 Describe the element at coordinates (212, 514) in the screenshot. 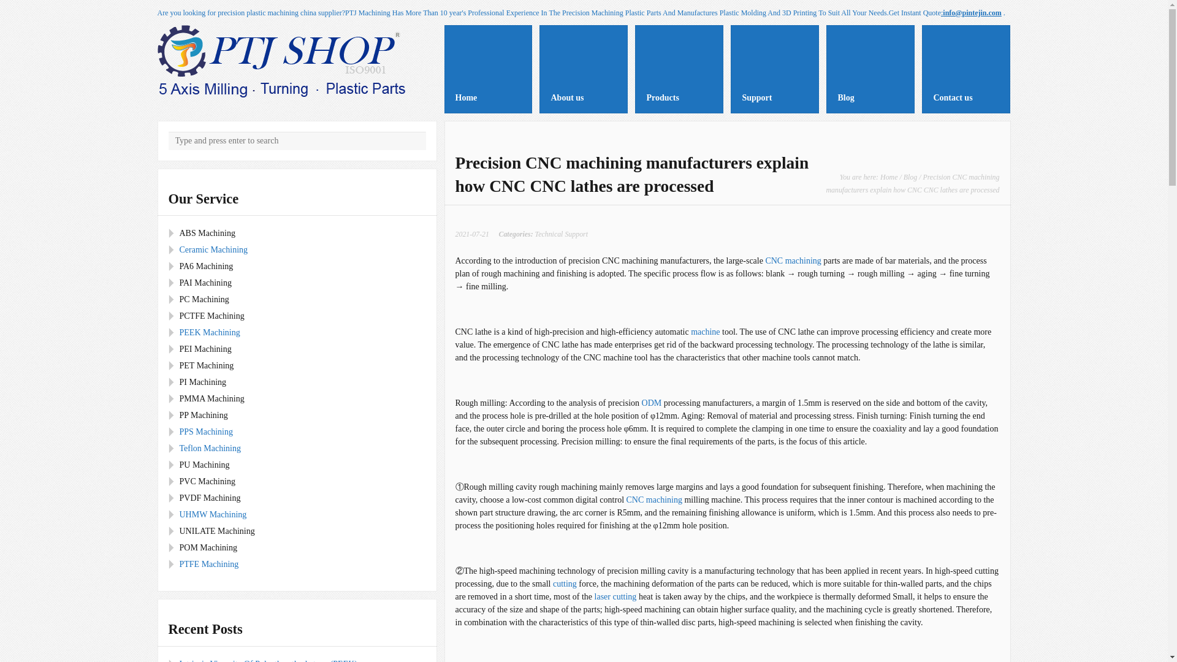

I see `UHMW Machining` at that location.